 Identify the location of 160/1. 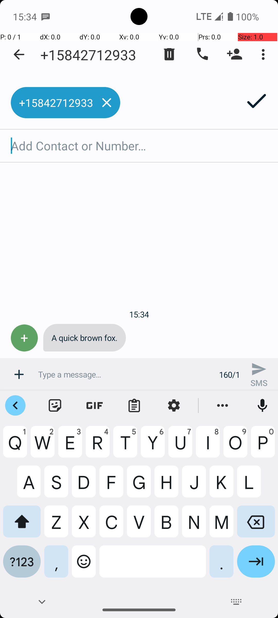
(230, 374).